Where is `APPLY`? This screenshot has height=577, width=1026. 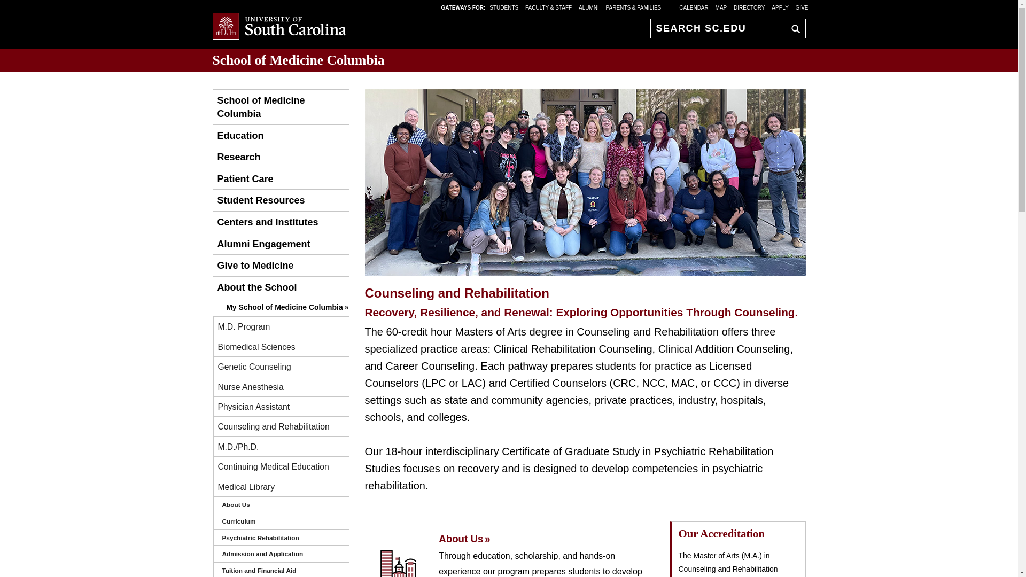 APPLY is located at coordinates (780, 7).